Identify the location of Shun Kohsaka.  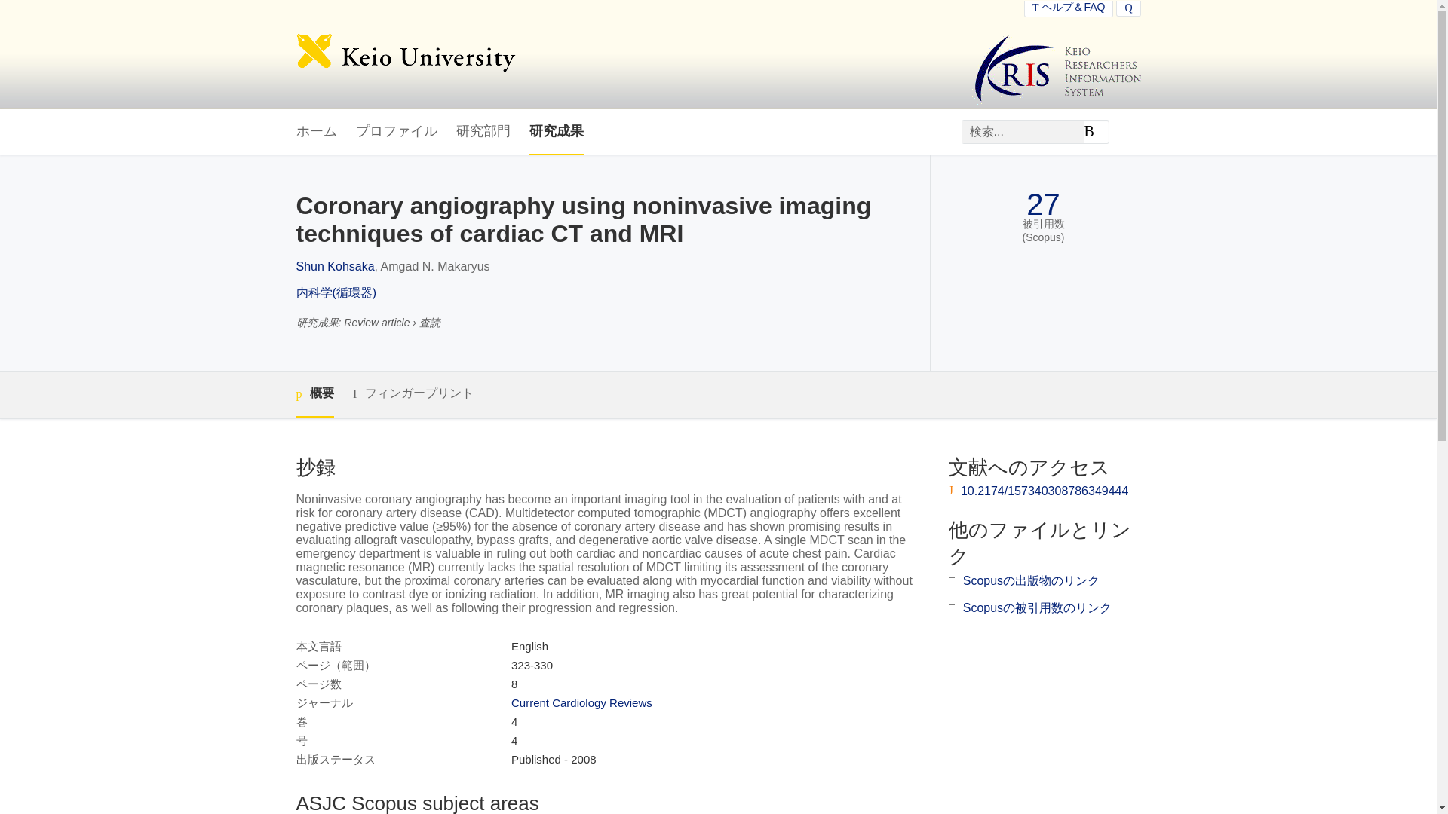
(334, 265).